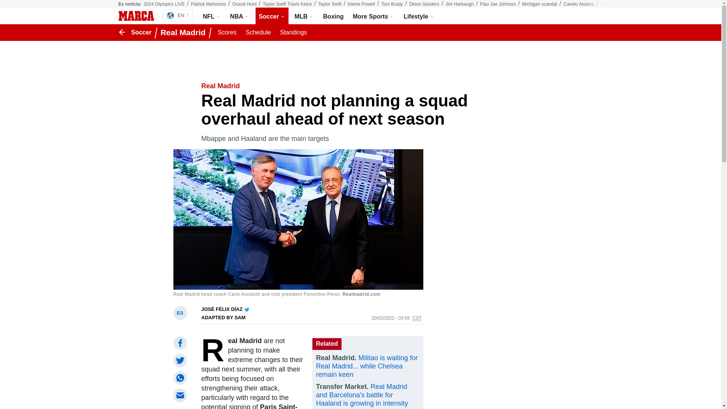 The width and height of the screenshot is (727, 409). I want to click on Lifestyle, so click(419, 16).